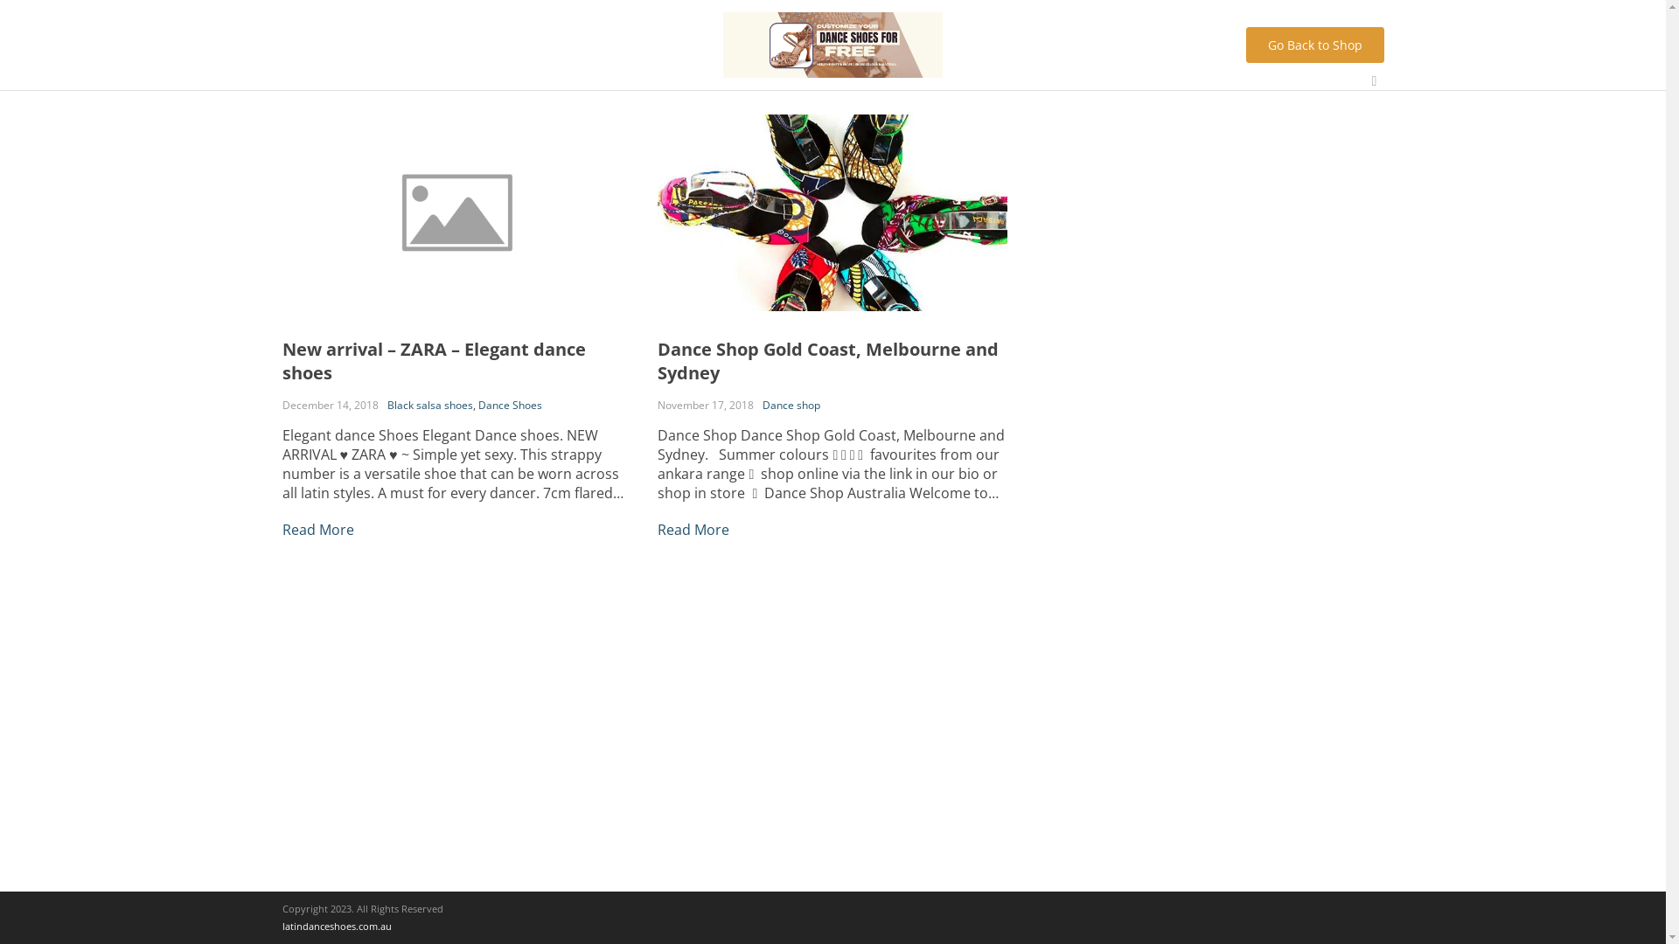 This screenshot has width=1679, height=944. What do you see at coordinates (693, 529) in the screenshot?
I see `Read More` at bounding box center [693, 529].